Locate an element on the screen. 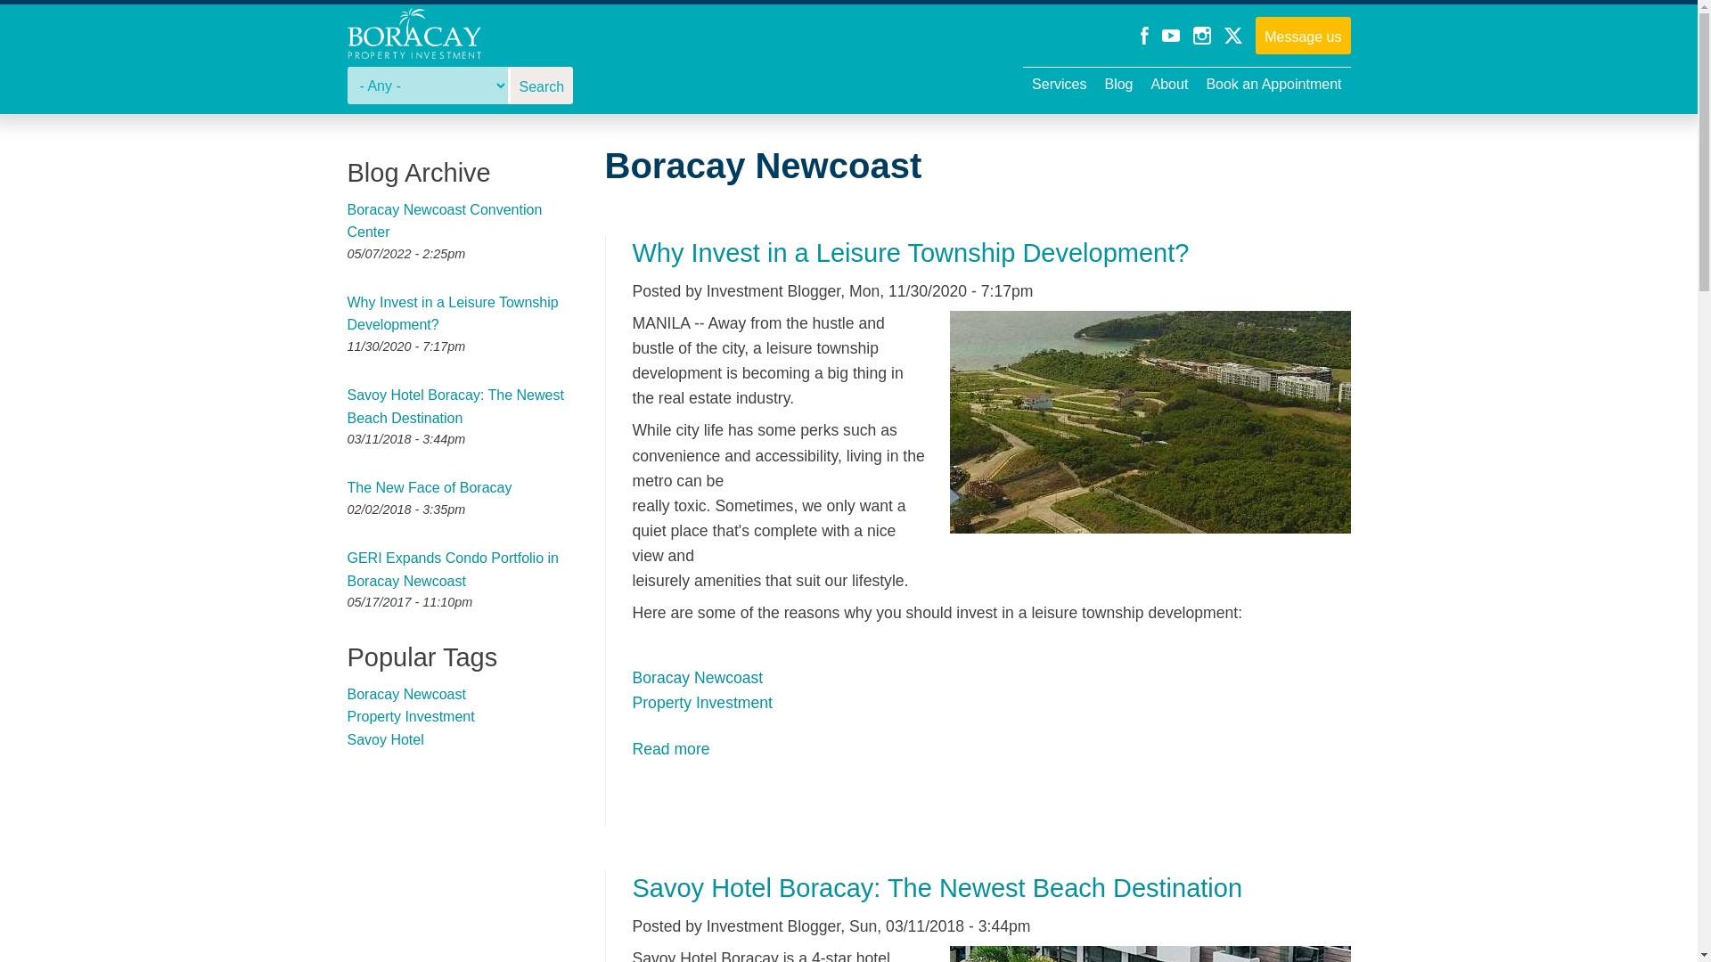 Image resolution: width=1711 pixels, height=962 pixels. Home is located at coordinates (413, 36).